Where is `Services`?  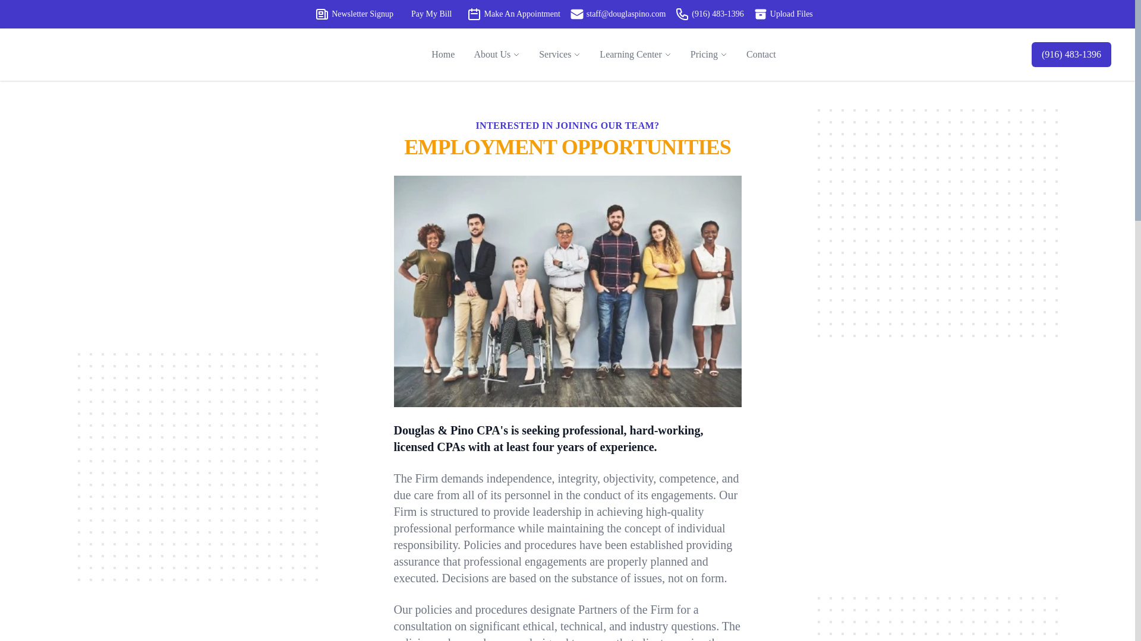
Services is located at coordinates (555, 54).